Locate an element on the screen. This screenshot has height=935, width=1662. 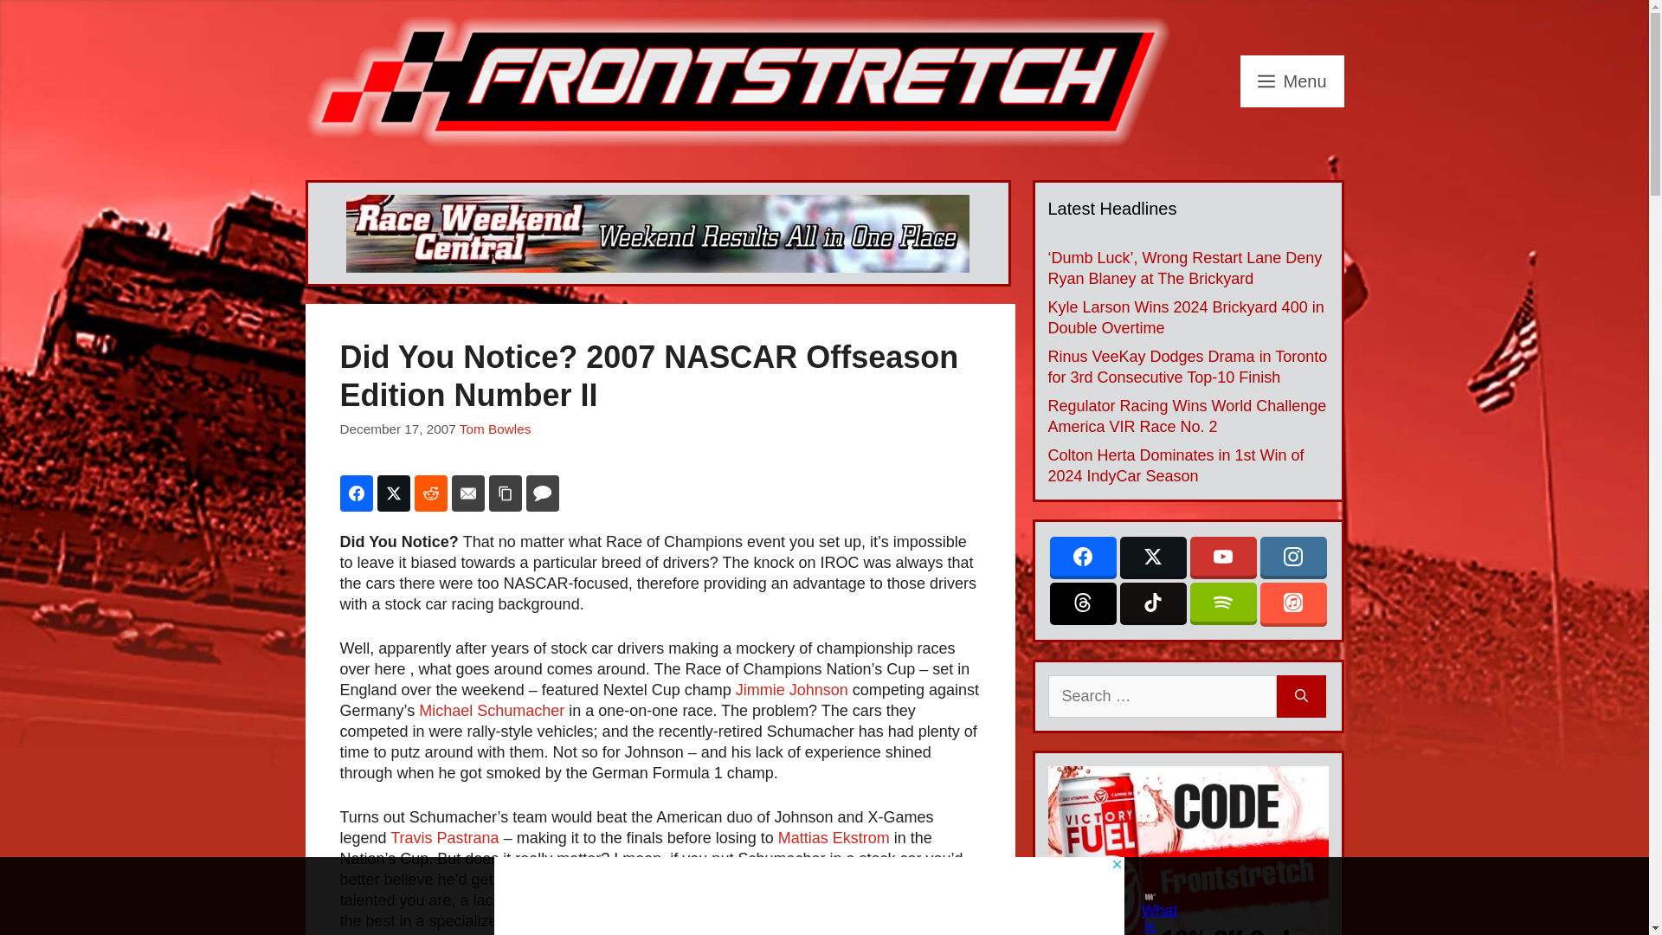
Share on Copy Link is located at coordinates (505, 493).